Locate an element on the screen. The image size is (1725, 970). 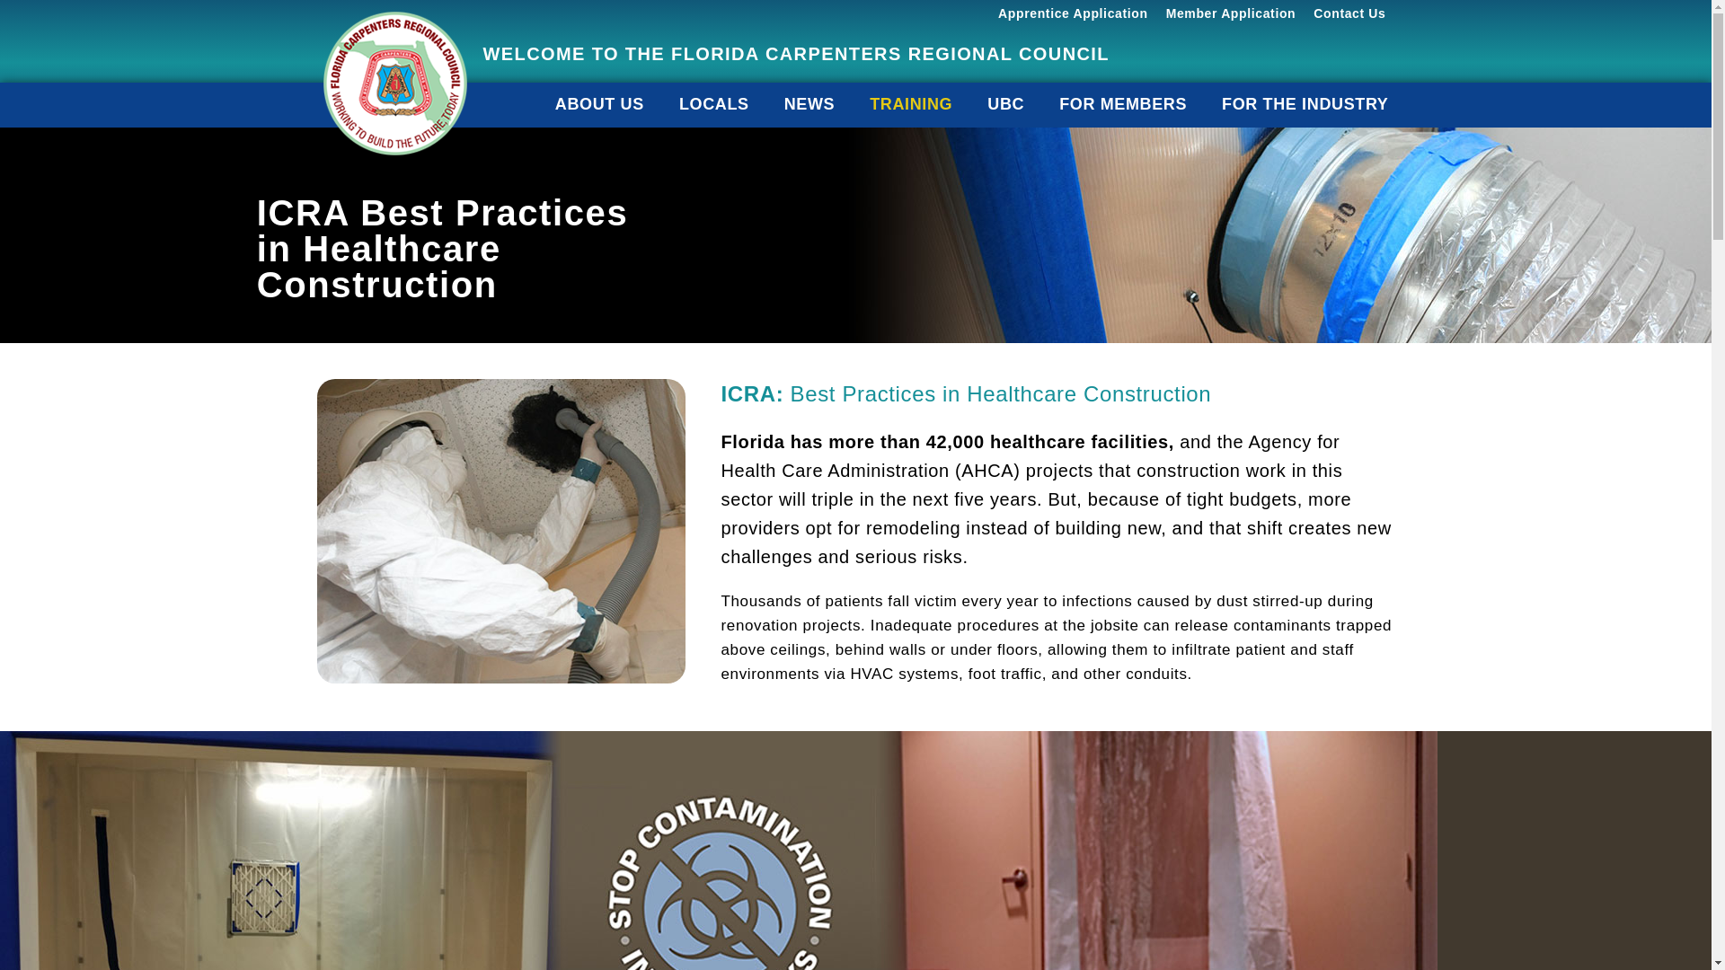
FOR THE INDUSTRY is located at coordinates (1305, 104).